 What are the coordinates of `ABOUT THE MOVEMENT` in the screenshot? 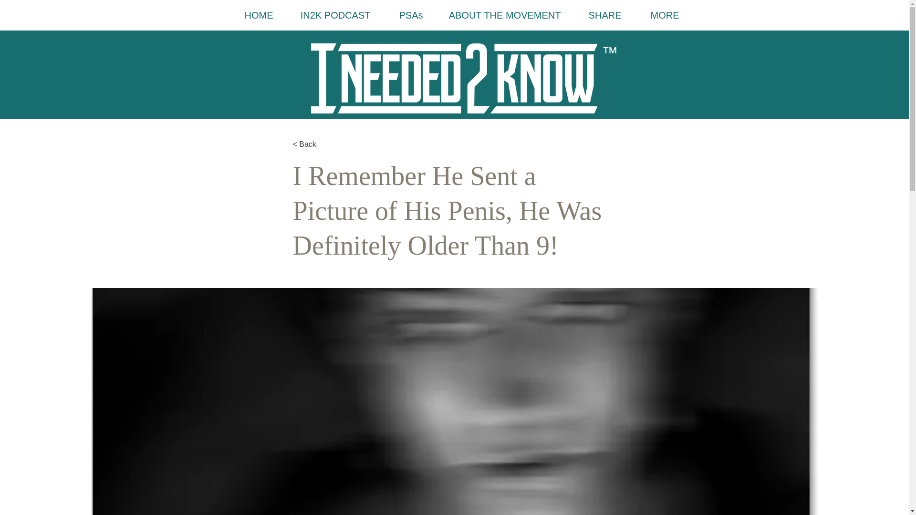 It's located at (499, 15).